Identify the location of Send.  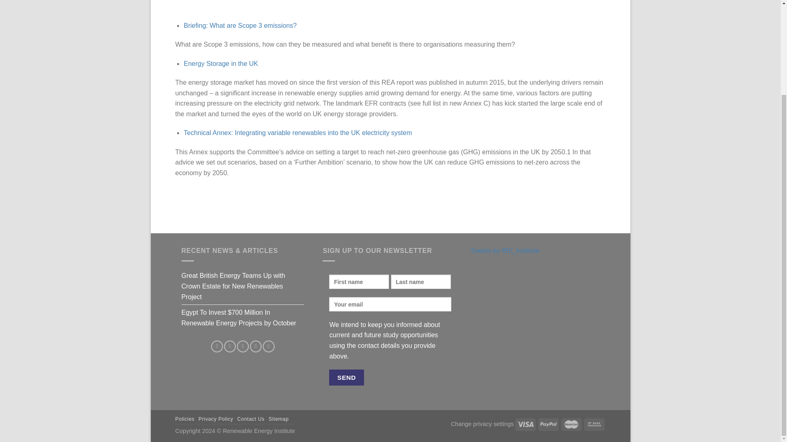
(346, 377).